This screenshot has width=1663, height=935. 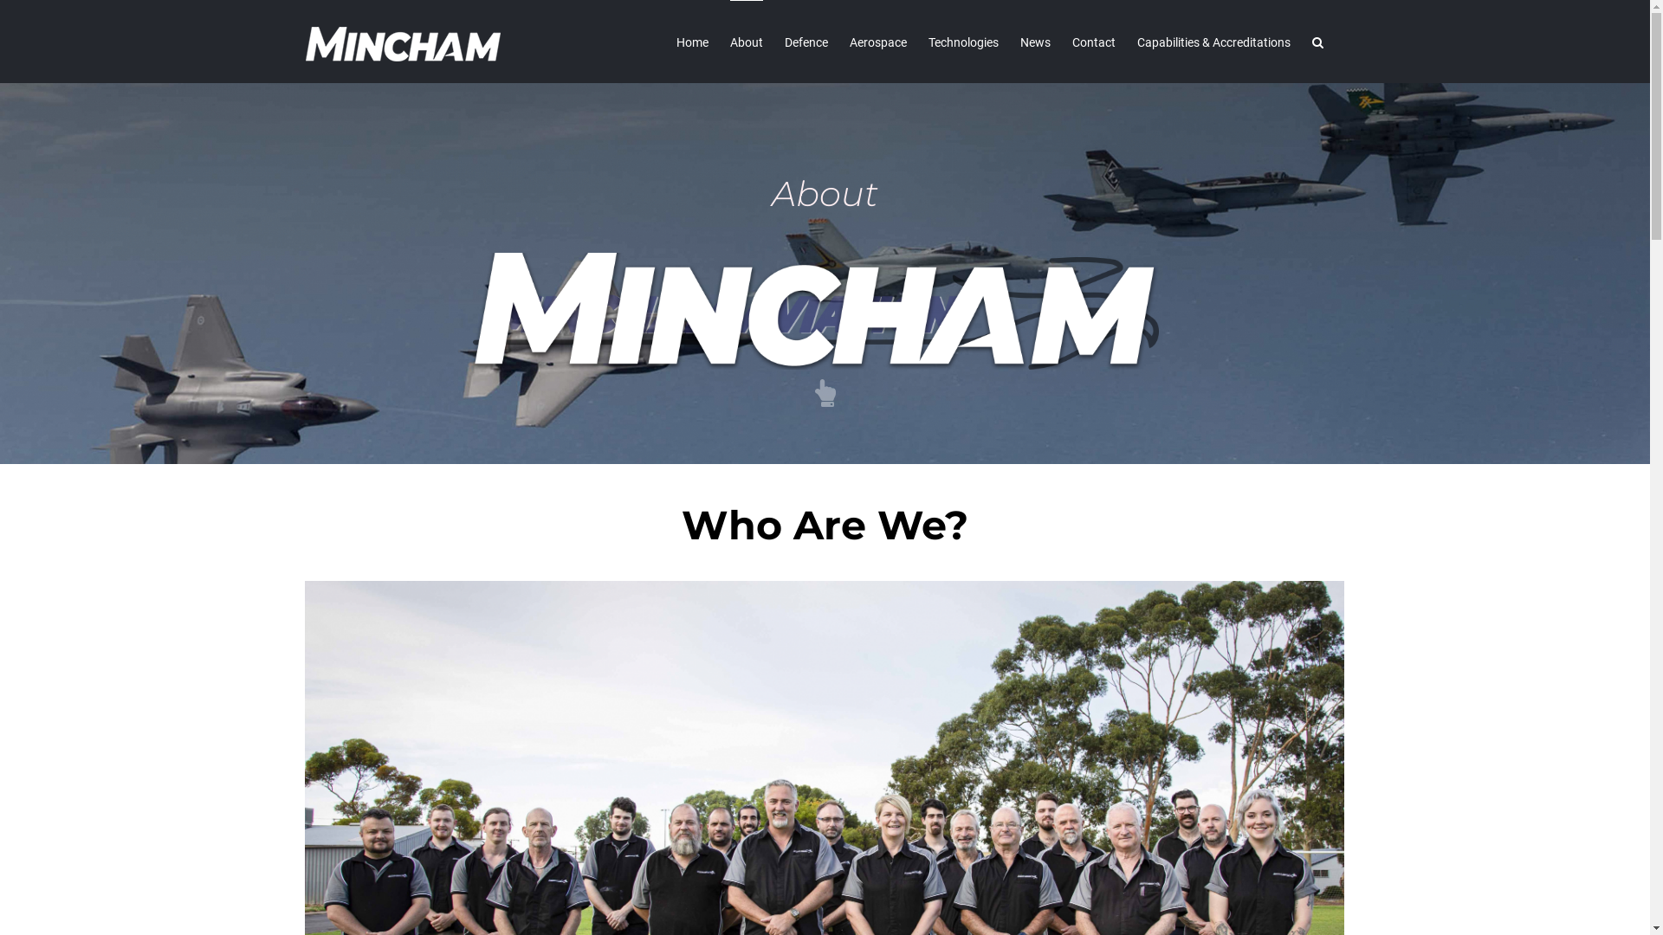 What do you see at coordinates (691, 42) in the screenshot?
I see `Home` at bounding box center [691, 42].